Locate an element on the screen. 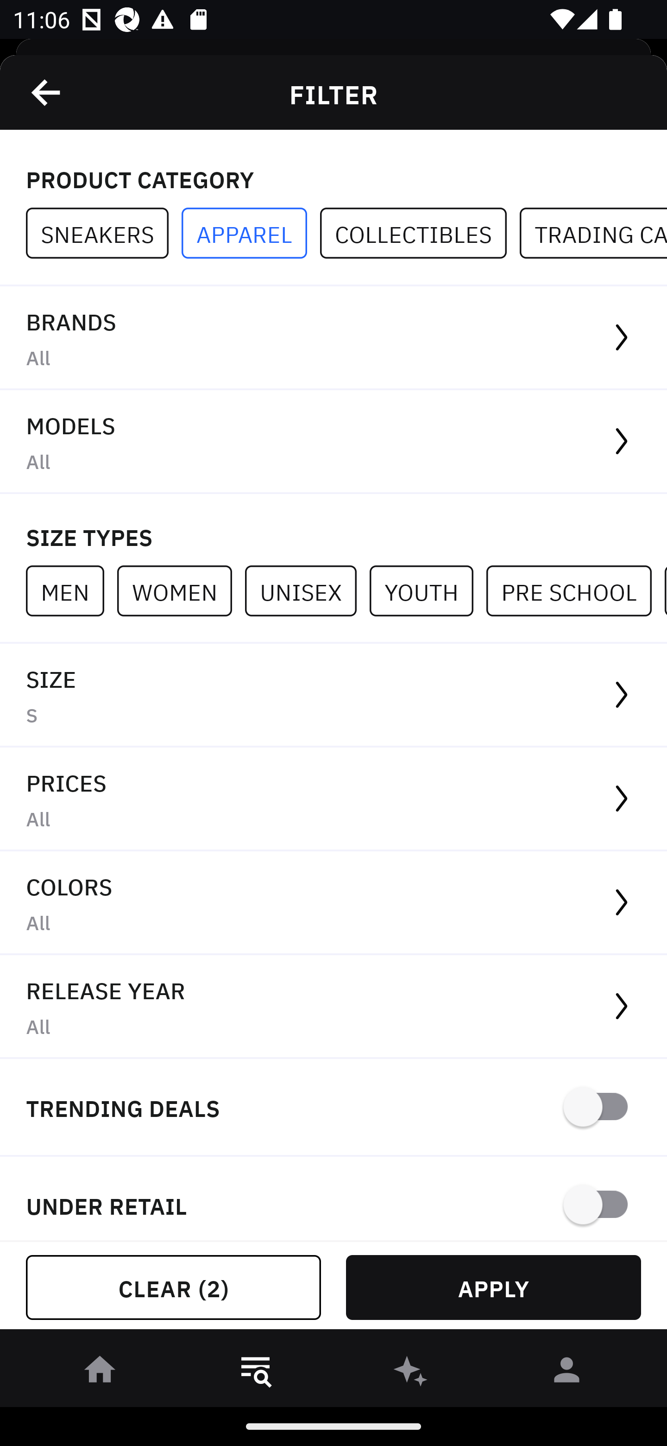  BRANDS All is located at coordinates (333, 338).